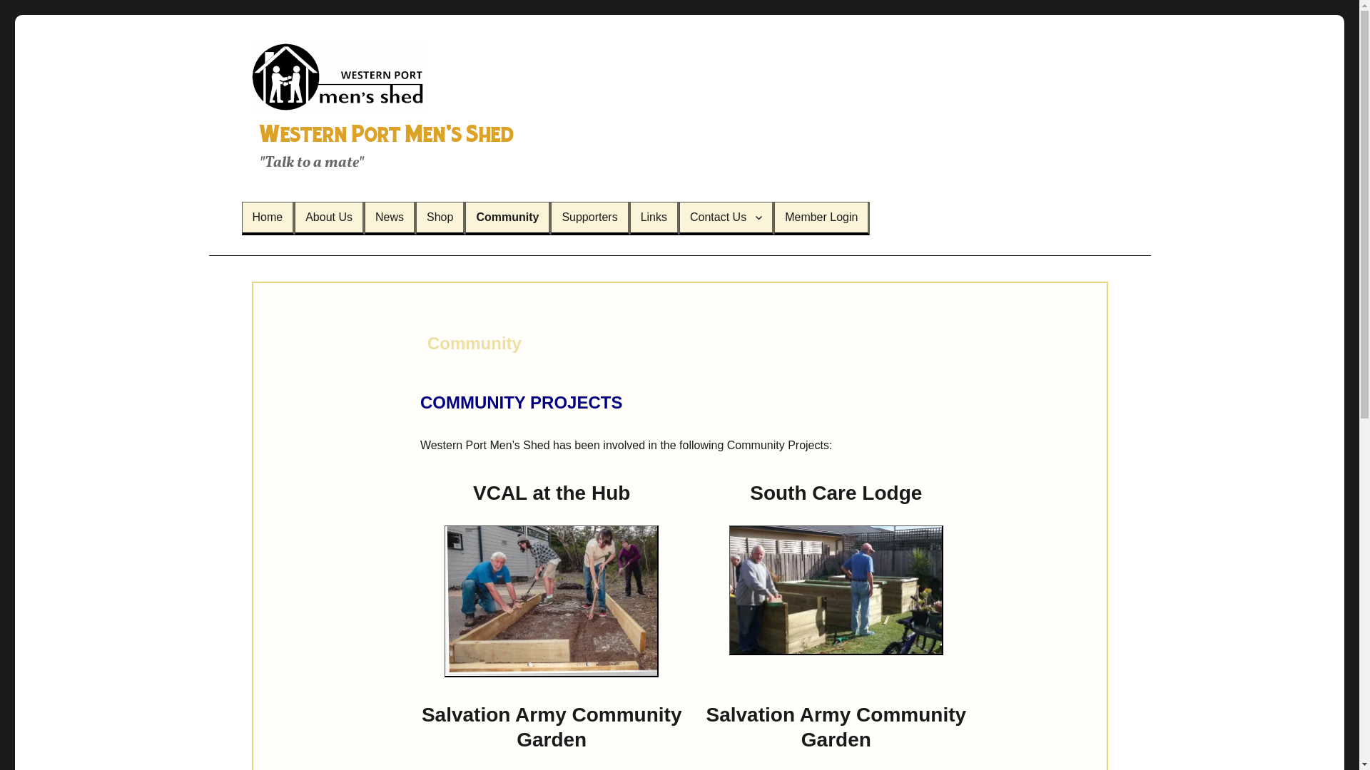 This screenshot has width=1370, height=770. Describe the element at coordinates (382, 134) in the screenshot. I see `Western Port Men's Shed` at that location.